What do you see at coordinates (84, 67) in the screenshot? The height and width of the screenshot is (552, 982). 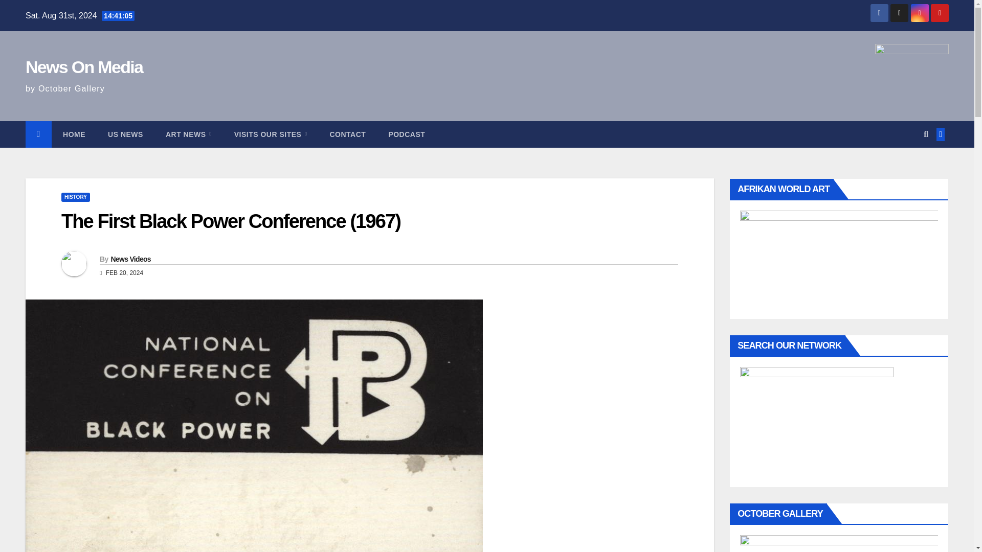 I see `News On Media` at bounding box center [84, 67].